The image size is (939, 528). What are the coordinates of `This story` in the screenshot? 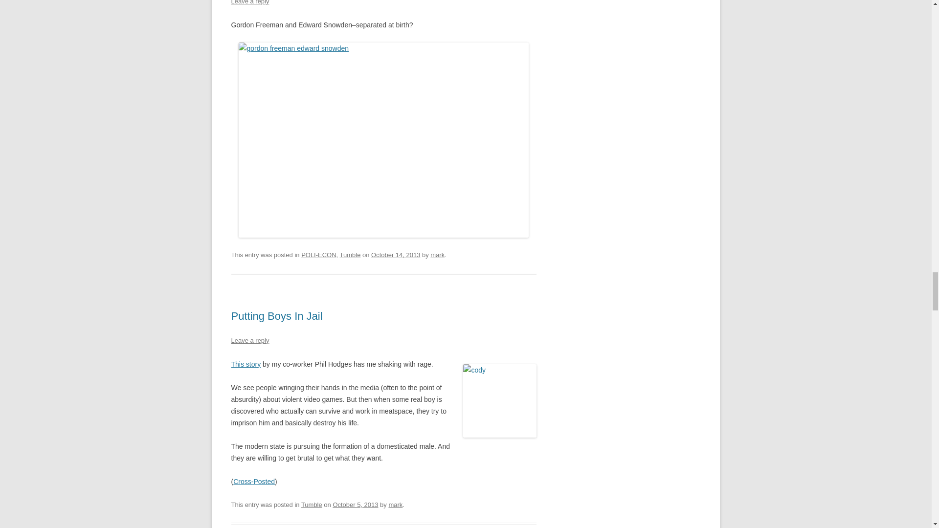 It's located at (246, 364).